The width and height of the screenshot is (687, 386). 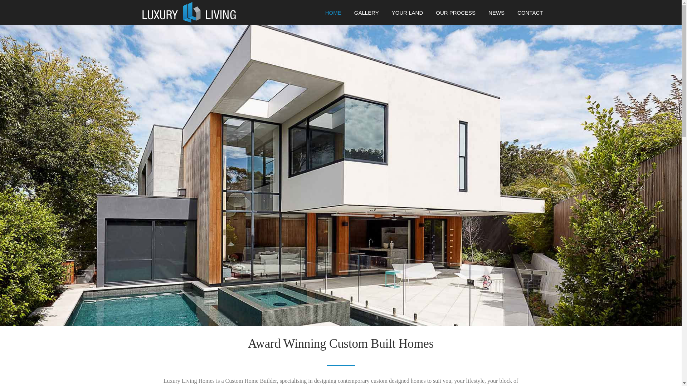 What do you see at coordinates (333, 16) in the screenshot?
I see `HOME` at bounding box center [333, 16].